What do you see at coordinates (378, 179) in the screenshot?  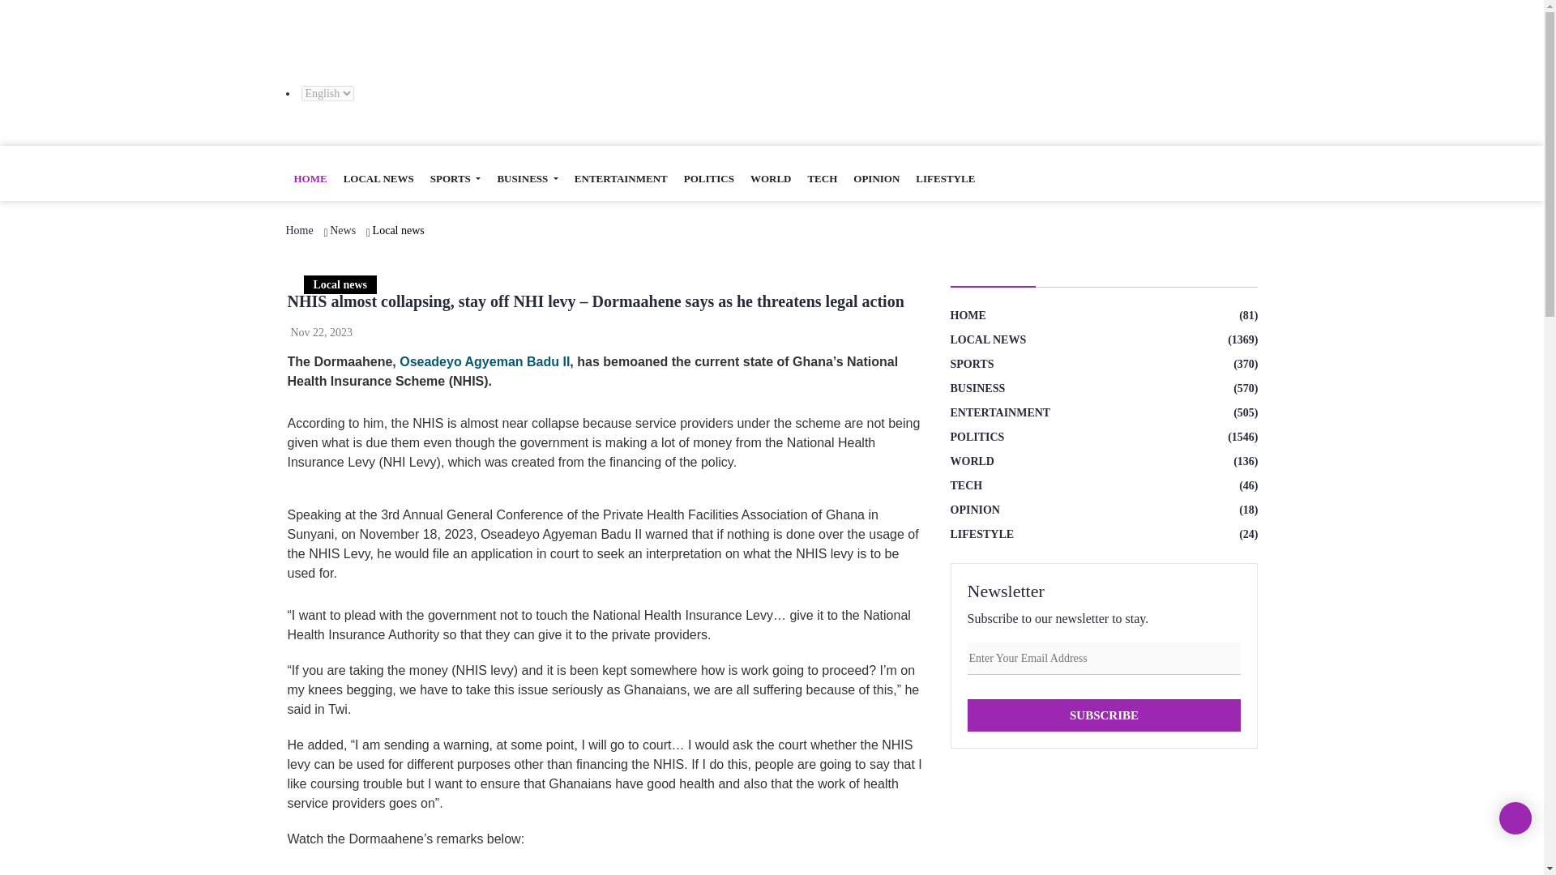 I see `LOCAL NEWS` at bounding box center [378, 179].